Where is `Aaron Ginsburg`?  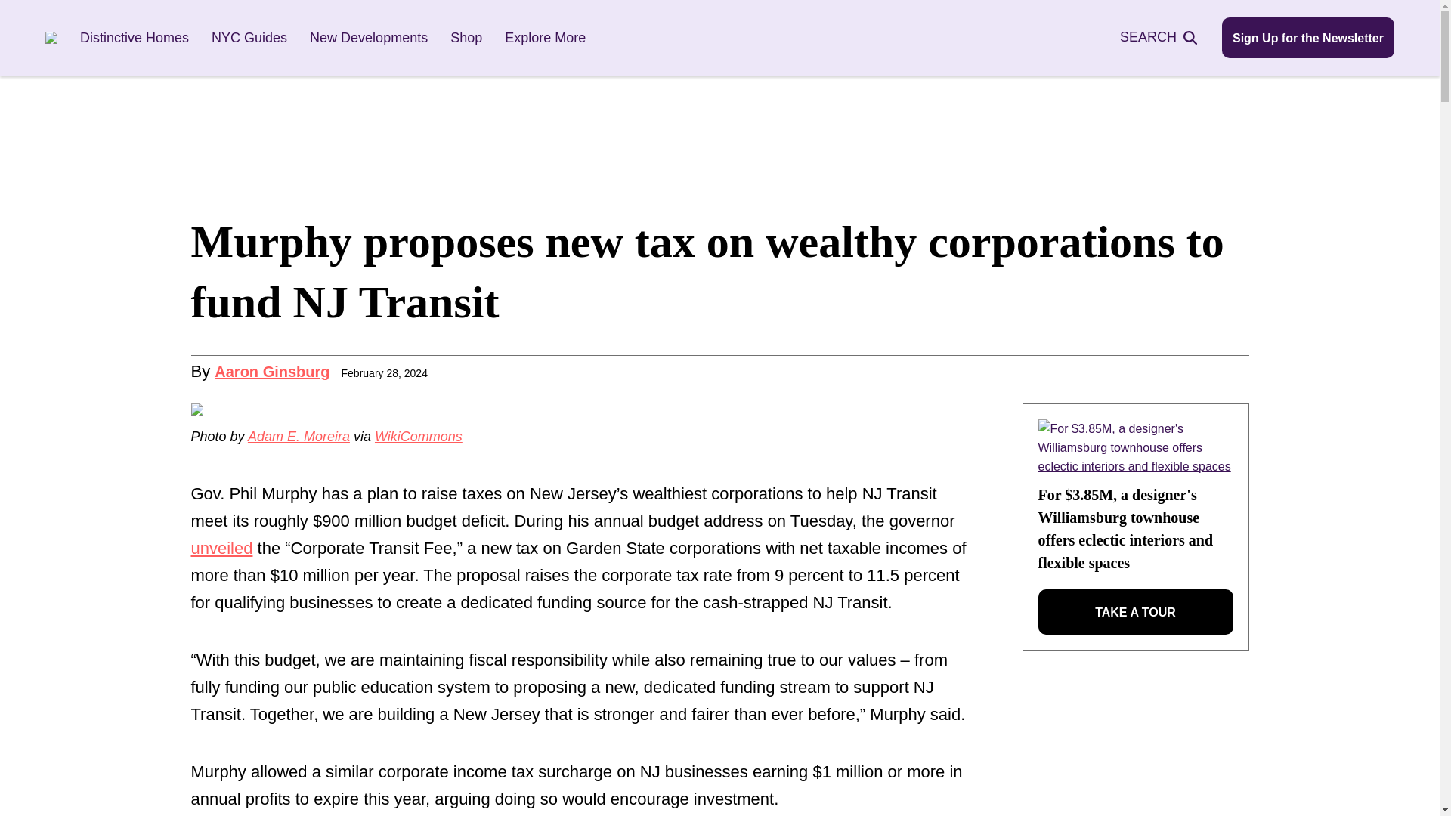
Aaron Ginsburg is located at coordinates (272, 372).